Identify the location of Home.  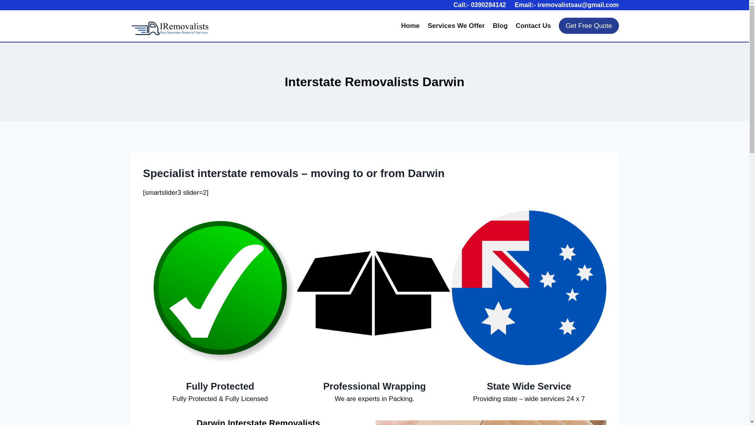
(411, 26).